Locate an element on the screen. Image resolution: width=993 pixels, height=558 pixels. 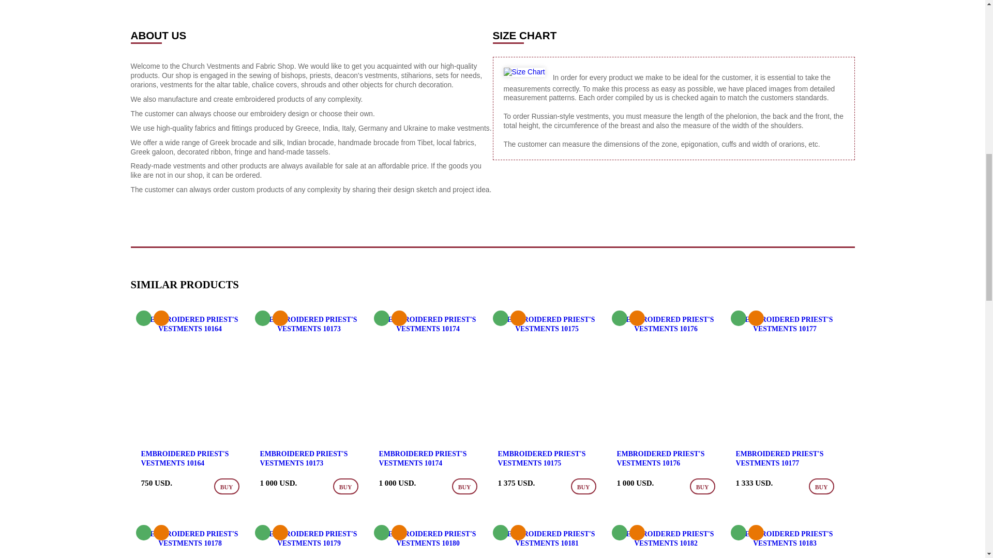
BUY is located at coordinates (702, 486).